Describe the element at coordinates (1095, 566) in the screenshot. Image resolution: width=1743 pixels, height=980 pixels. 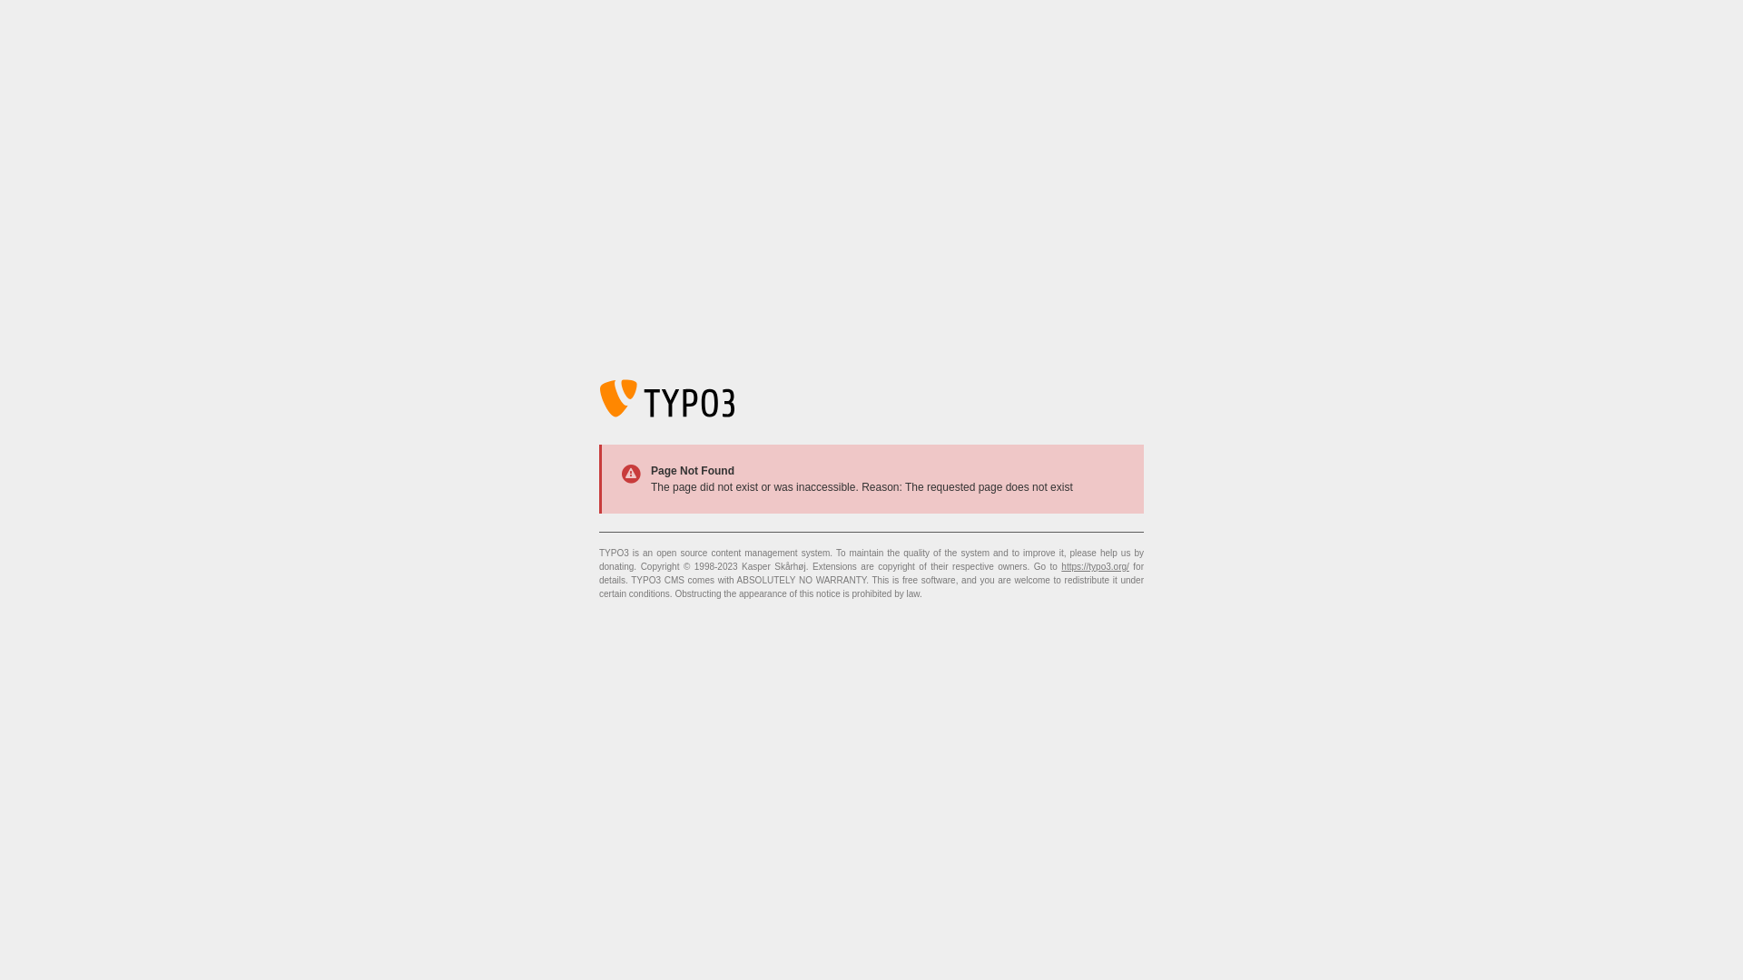
I see `https://typo3.org/` at that location.